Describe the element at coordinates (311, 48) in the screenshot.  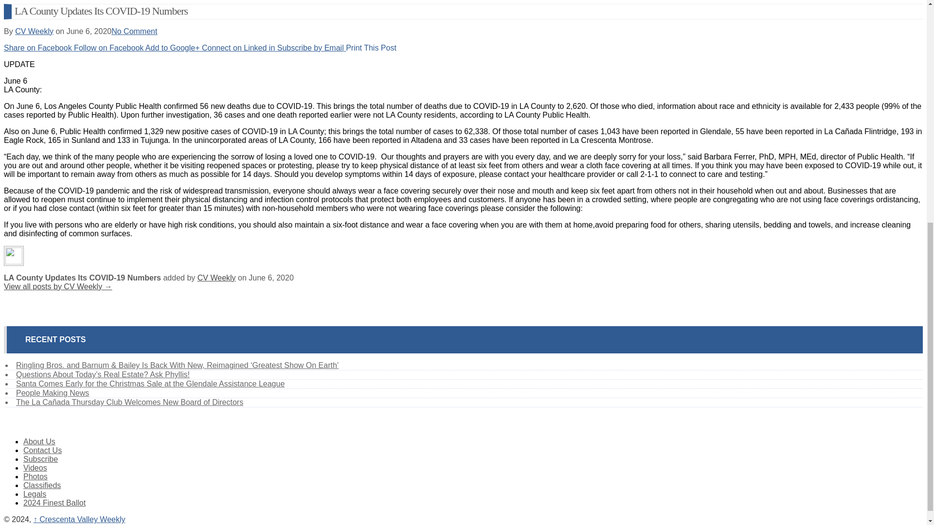
I see `Send by Email` at that location.